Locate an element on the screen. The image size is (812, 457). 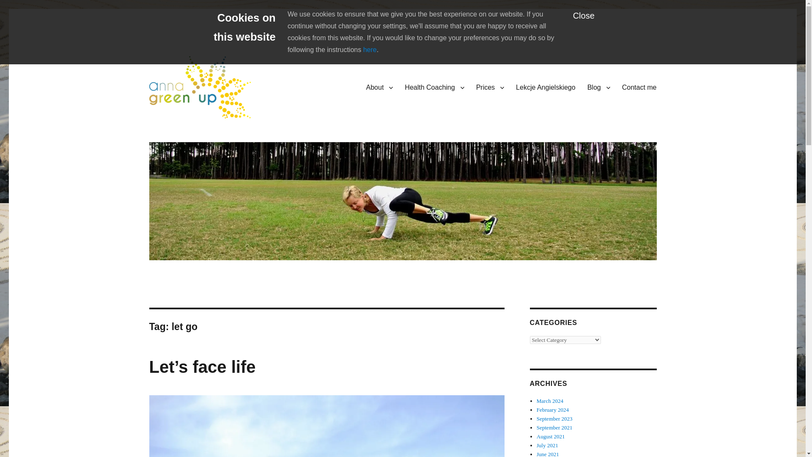
Prices is located at coordinates (490, 87).